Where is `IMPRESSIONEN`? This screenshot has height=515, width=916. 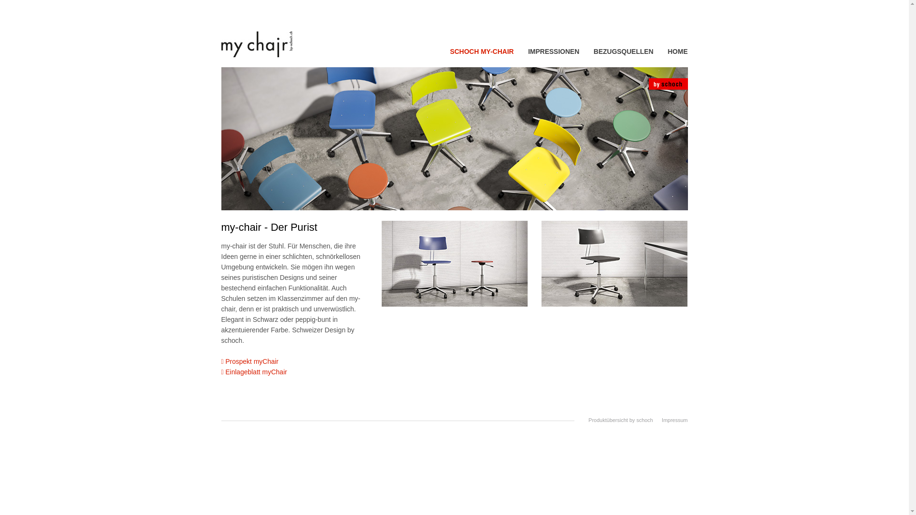
IMPRESSIONEN is located at coordinates (553, 51).